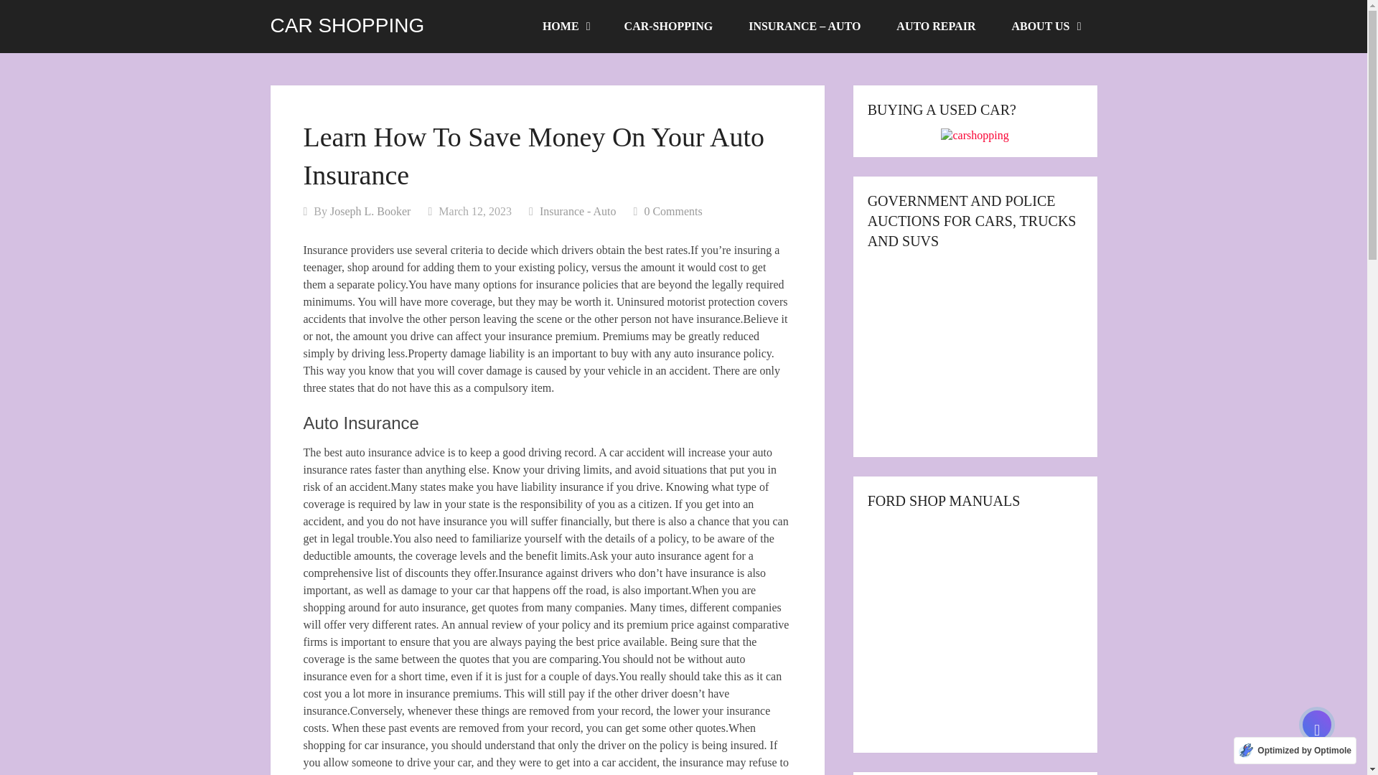  What do you see at coordinates (669, 27) in the screenshot?
I see `CAR-SHOPPING` at bounding box center [669, 27].